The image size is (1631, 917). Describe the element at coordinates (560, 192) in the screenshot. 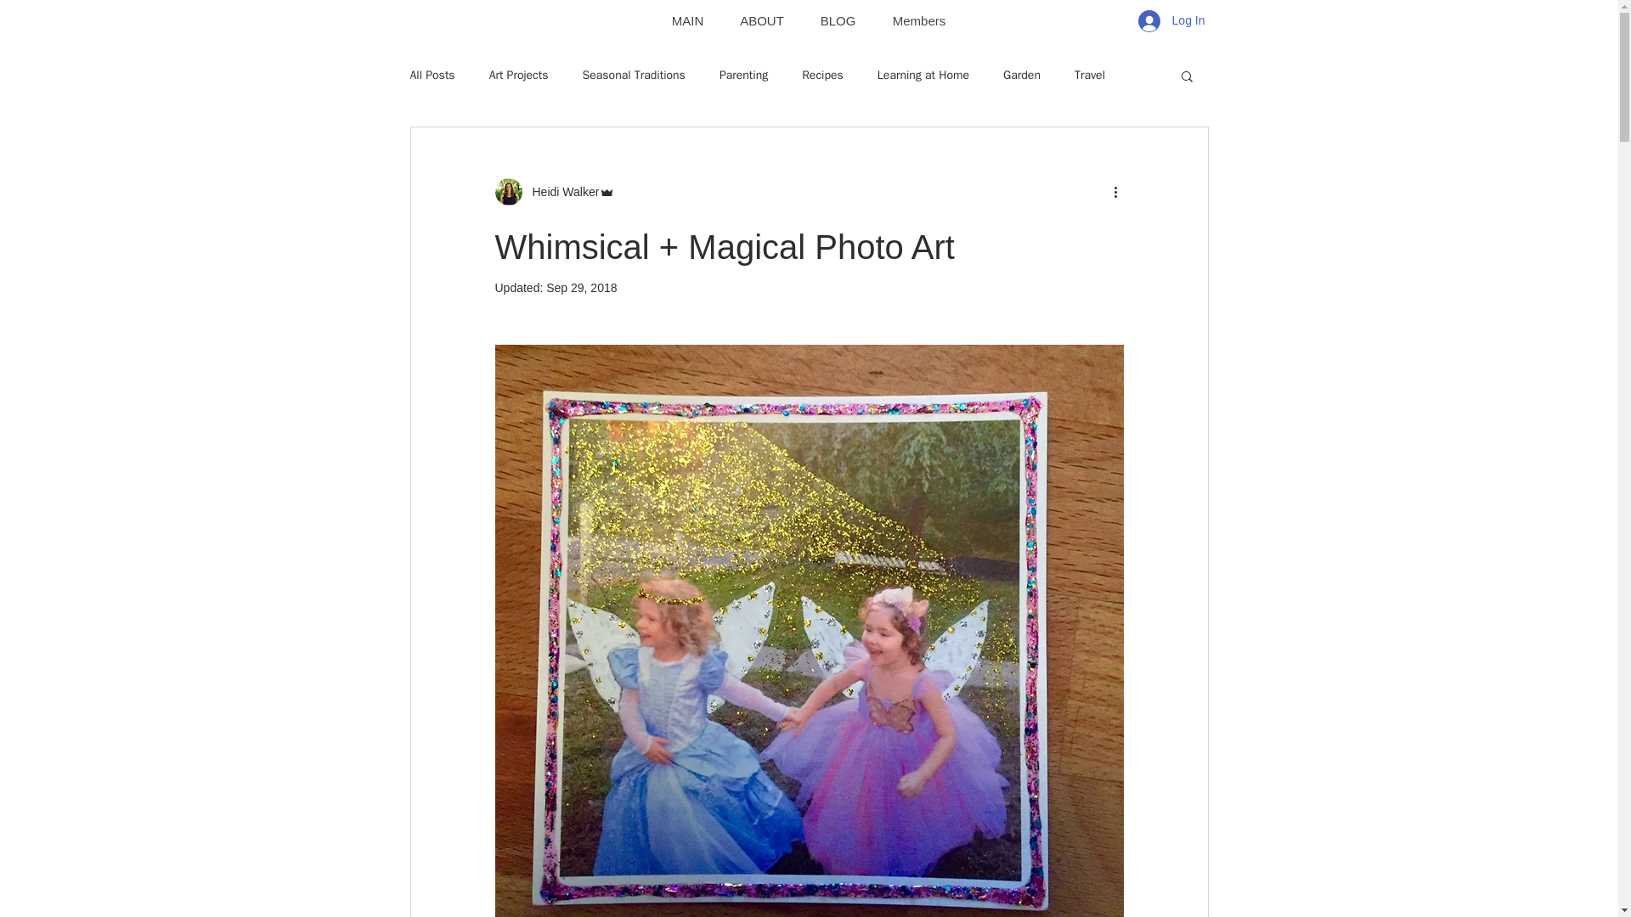

I see `Heidi Walker` at that location.